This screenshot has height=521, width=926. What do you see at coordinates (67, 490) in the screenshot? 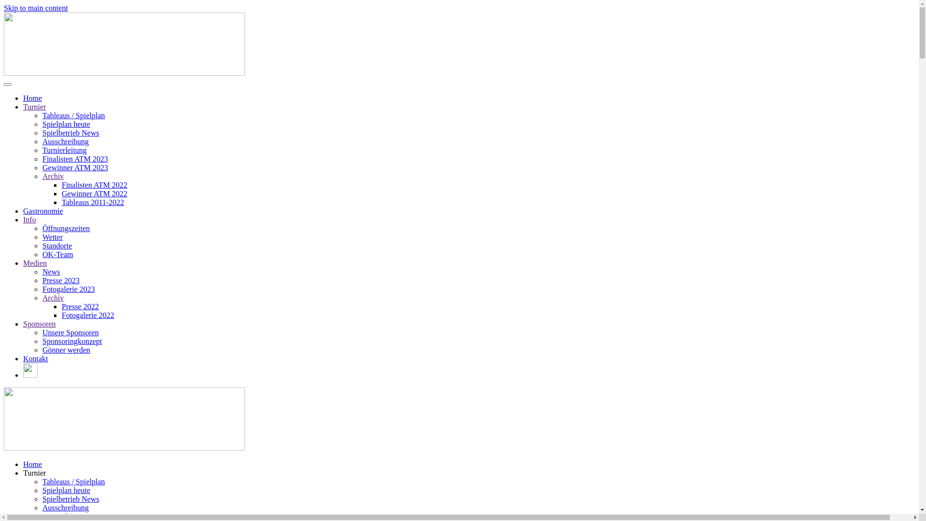
I see `Spielplan heute` at bounding box center [67, 490].